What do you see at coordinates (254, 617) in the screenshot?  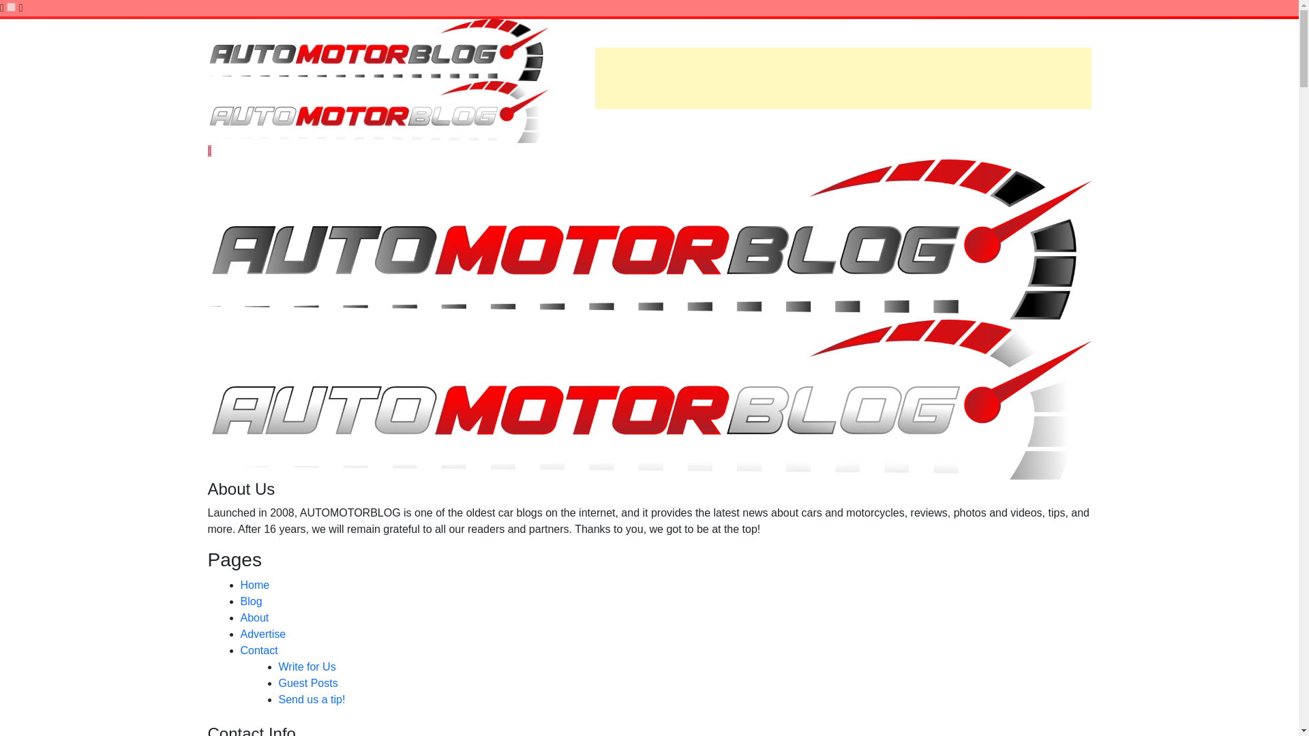 I see `About` at bounding box center [254, 617].